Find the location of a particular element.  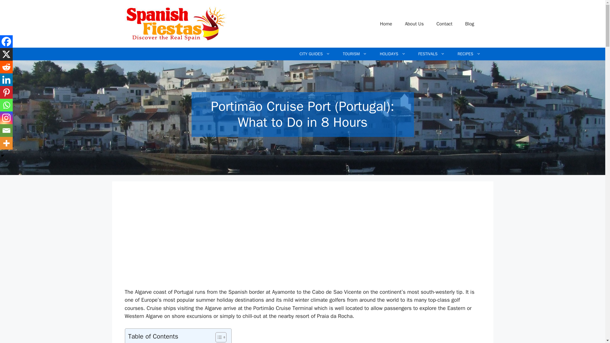

FESTIVALS is located at coordinates (431, 54).